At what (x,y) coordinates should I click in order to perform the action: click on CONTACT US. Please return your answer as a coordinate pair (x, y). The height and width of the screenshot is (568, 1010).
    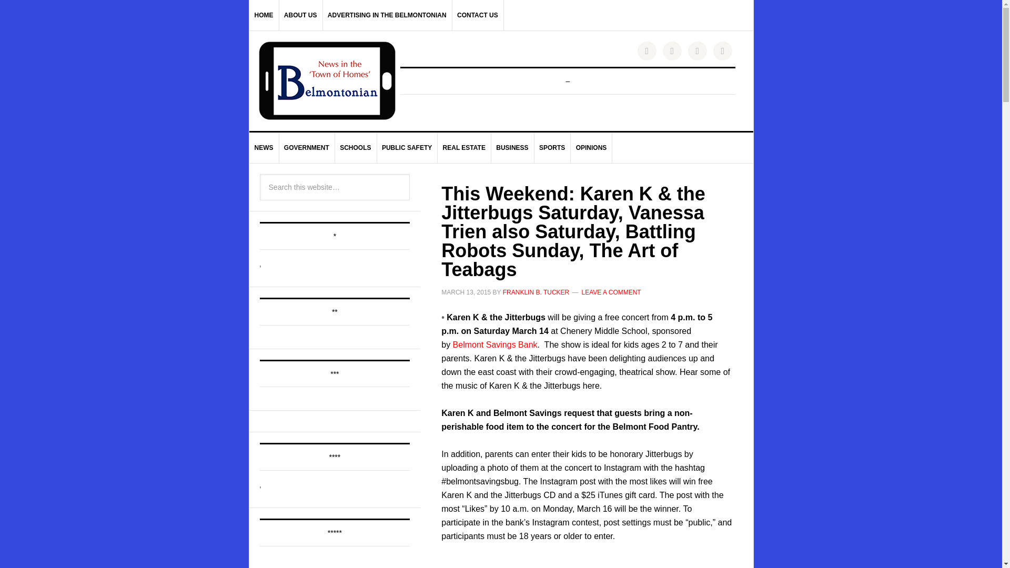
    Looking at the image, I should click on (478, 15).